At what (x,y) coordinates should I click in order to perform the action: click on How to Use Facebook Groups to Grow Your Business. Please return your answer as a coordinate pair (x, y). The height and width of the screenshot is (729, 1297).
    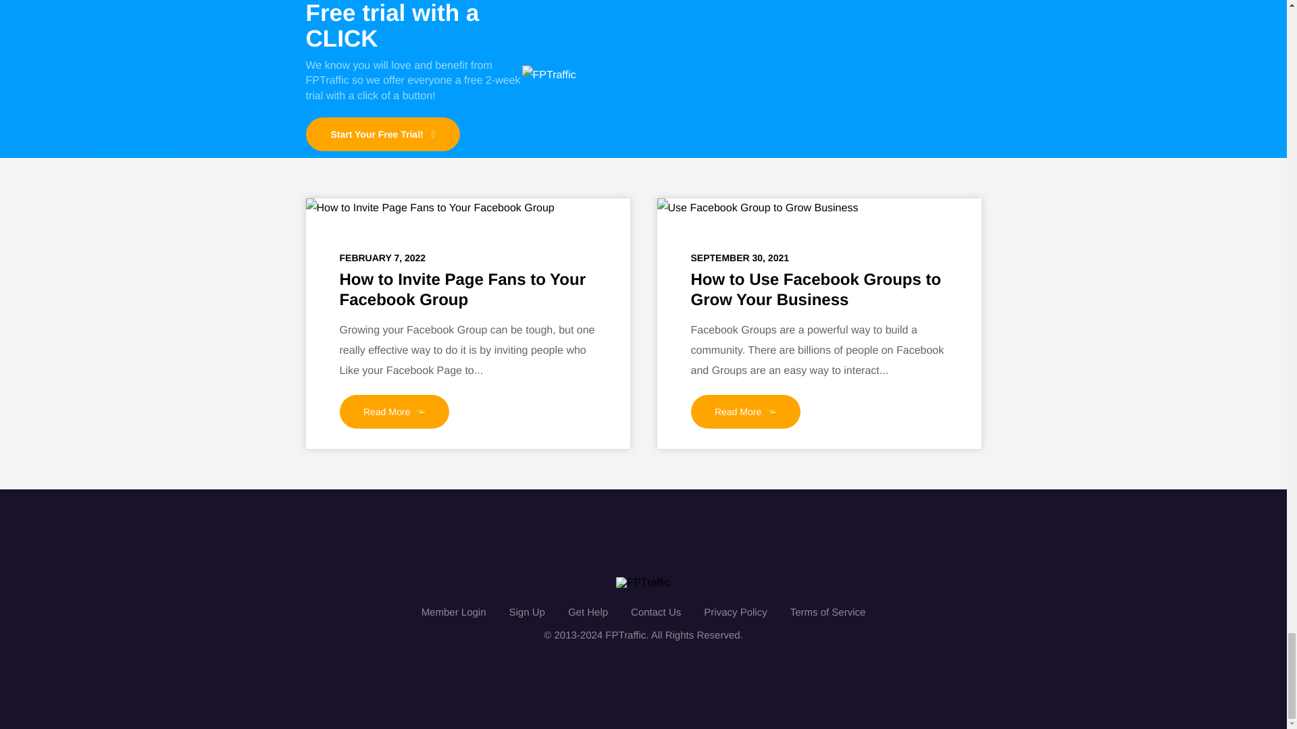
    Looking at the image, I should click on (815, 289).